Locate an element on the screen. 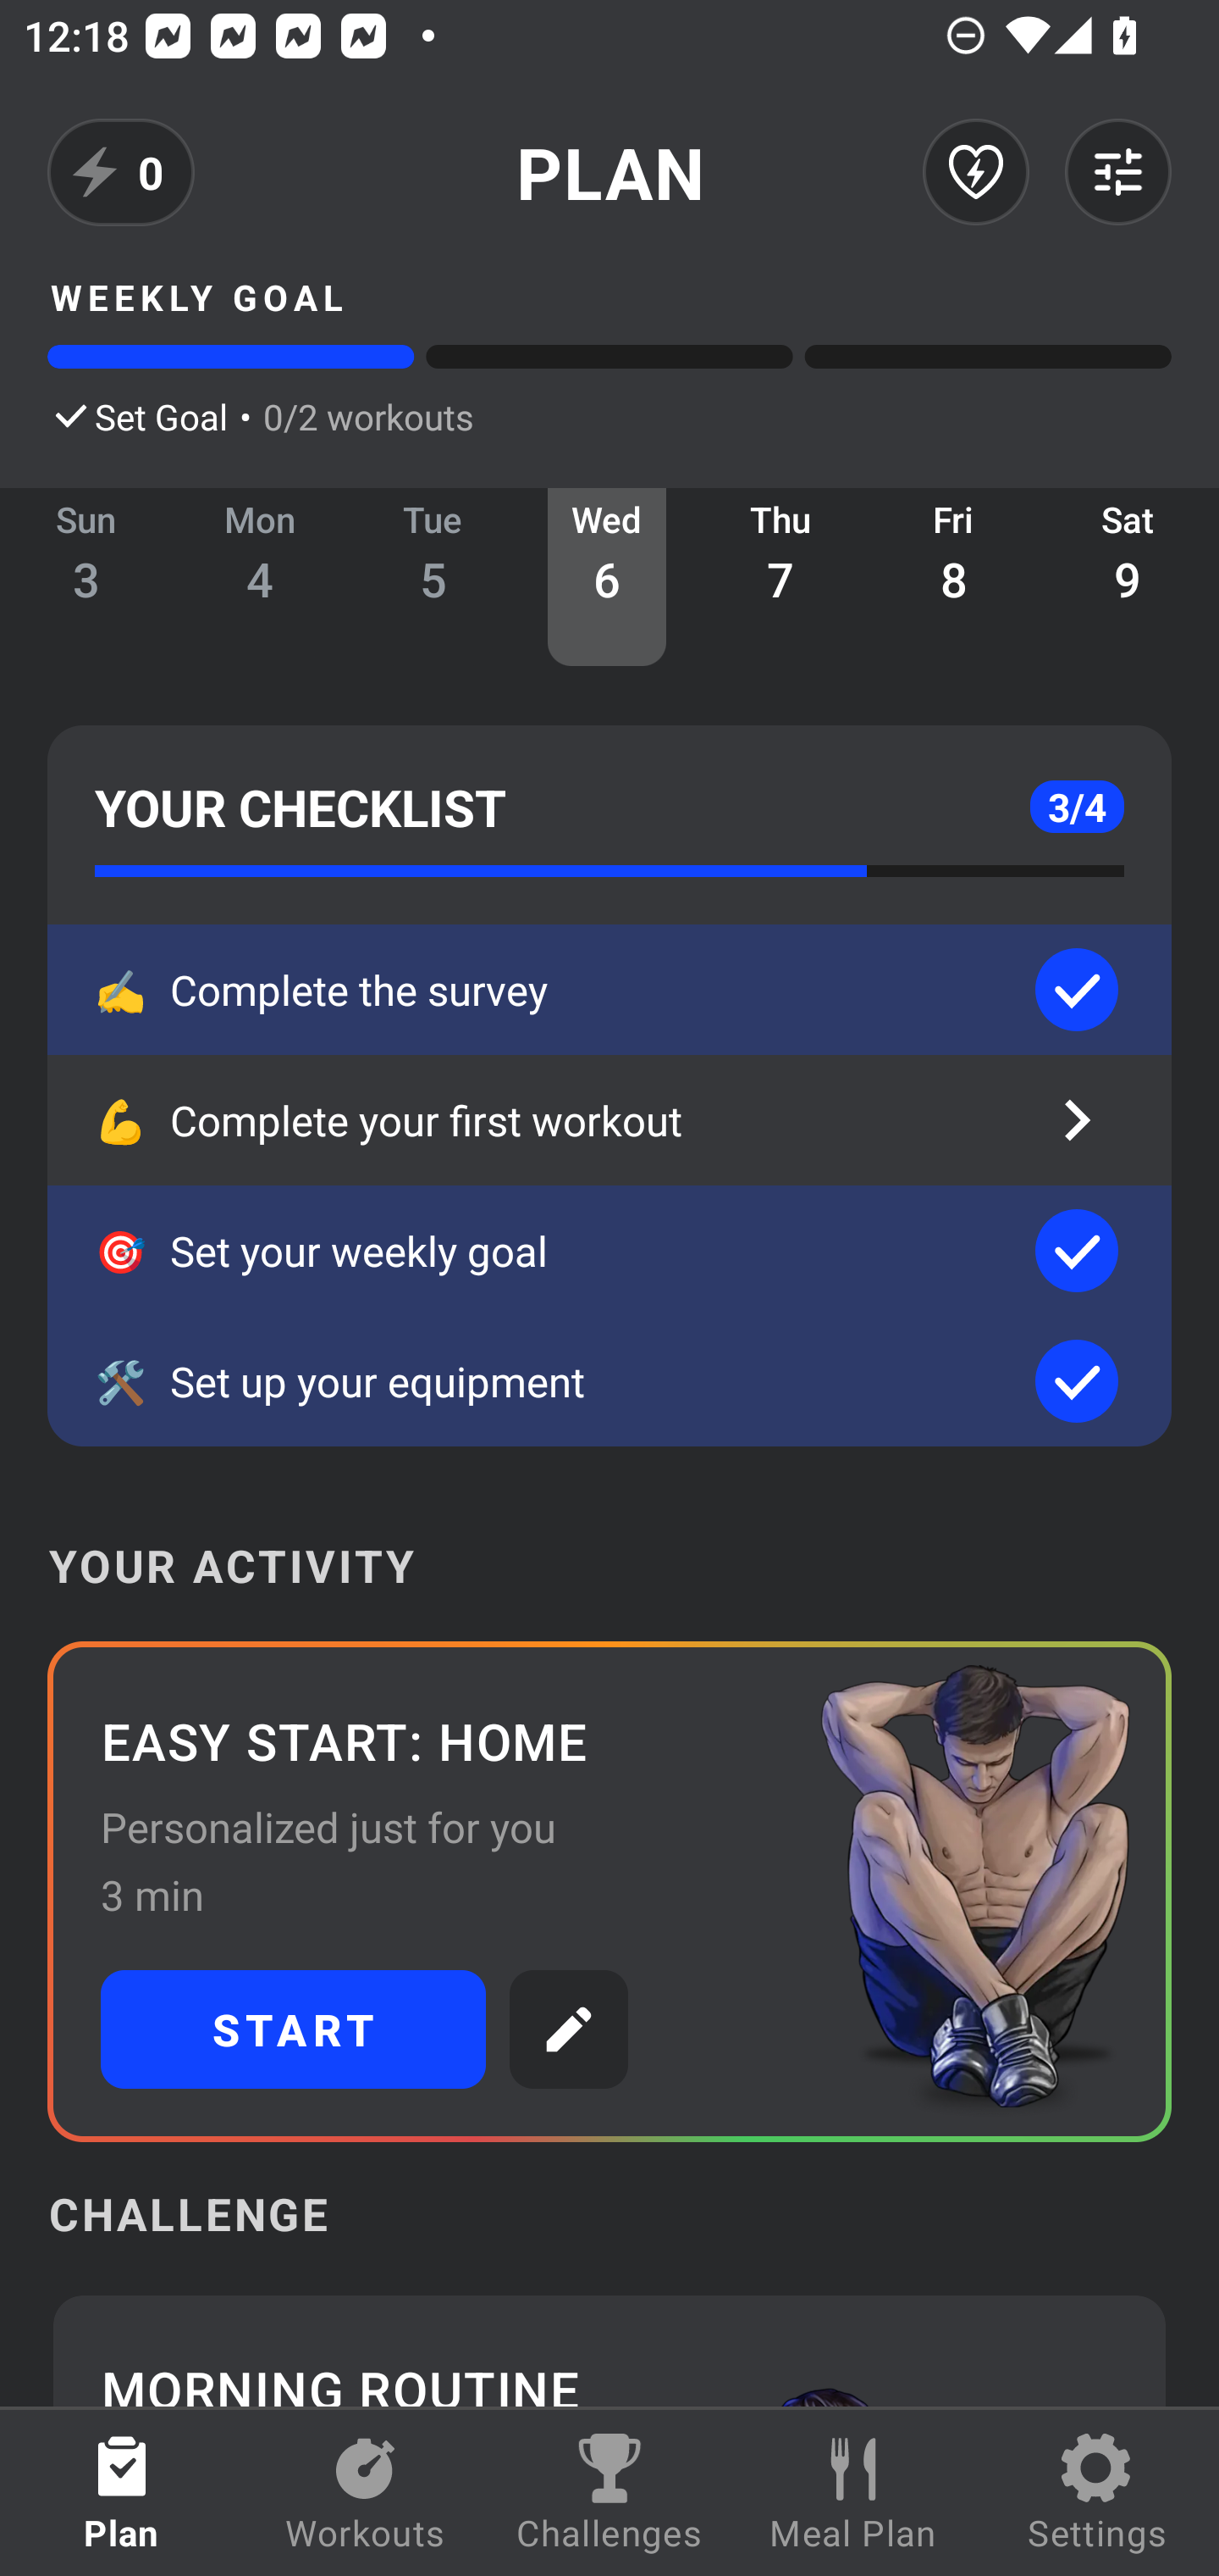 This screenshot has height=2576, width=1219.  Workouts  is located at coordinates (366, 2493).